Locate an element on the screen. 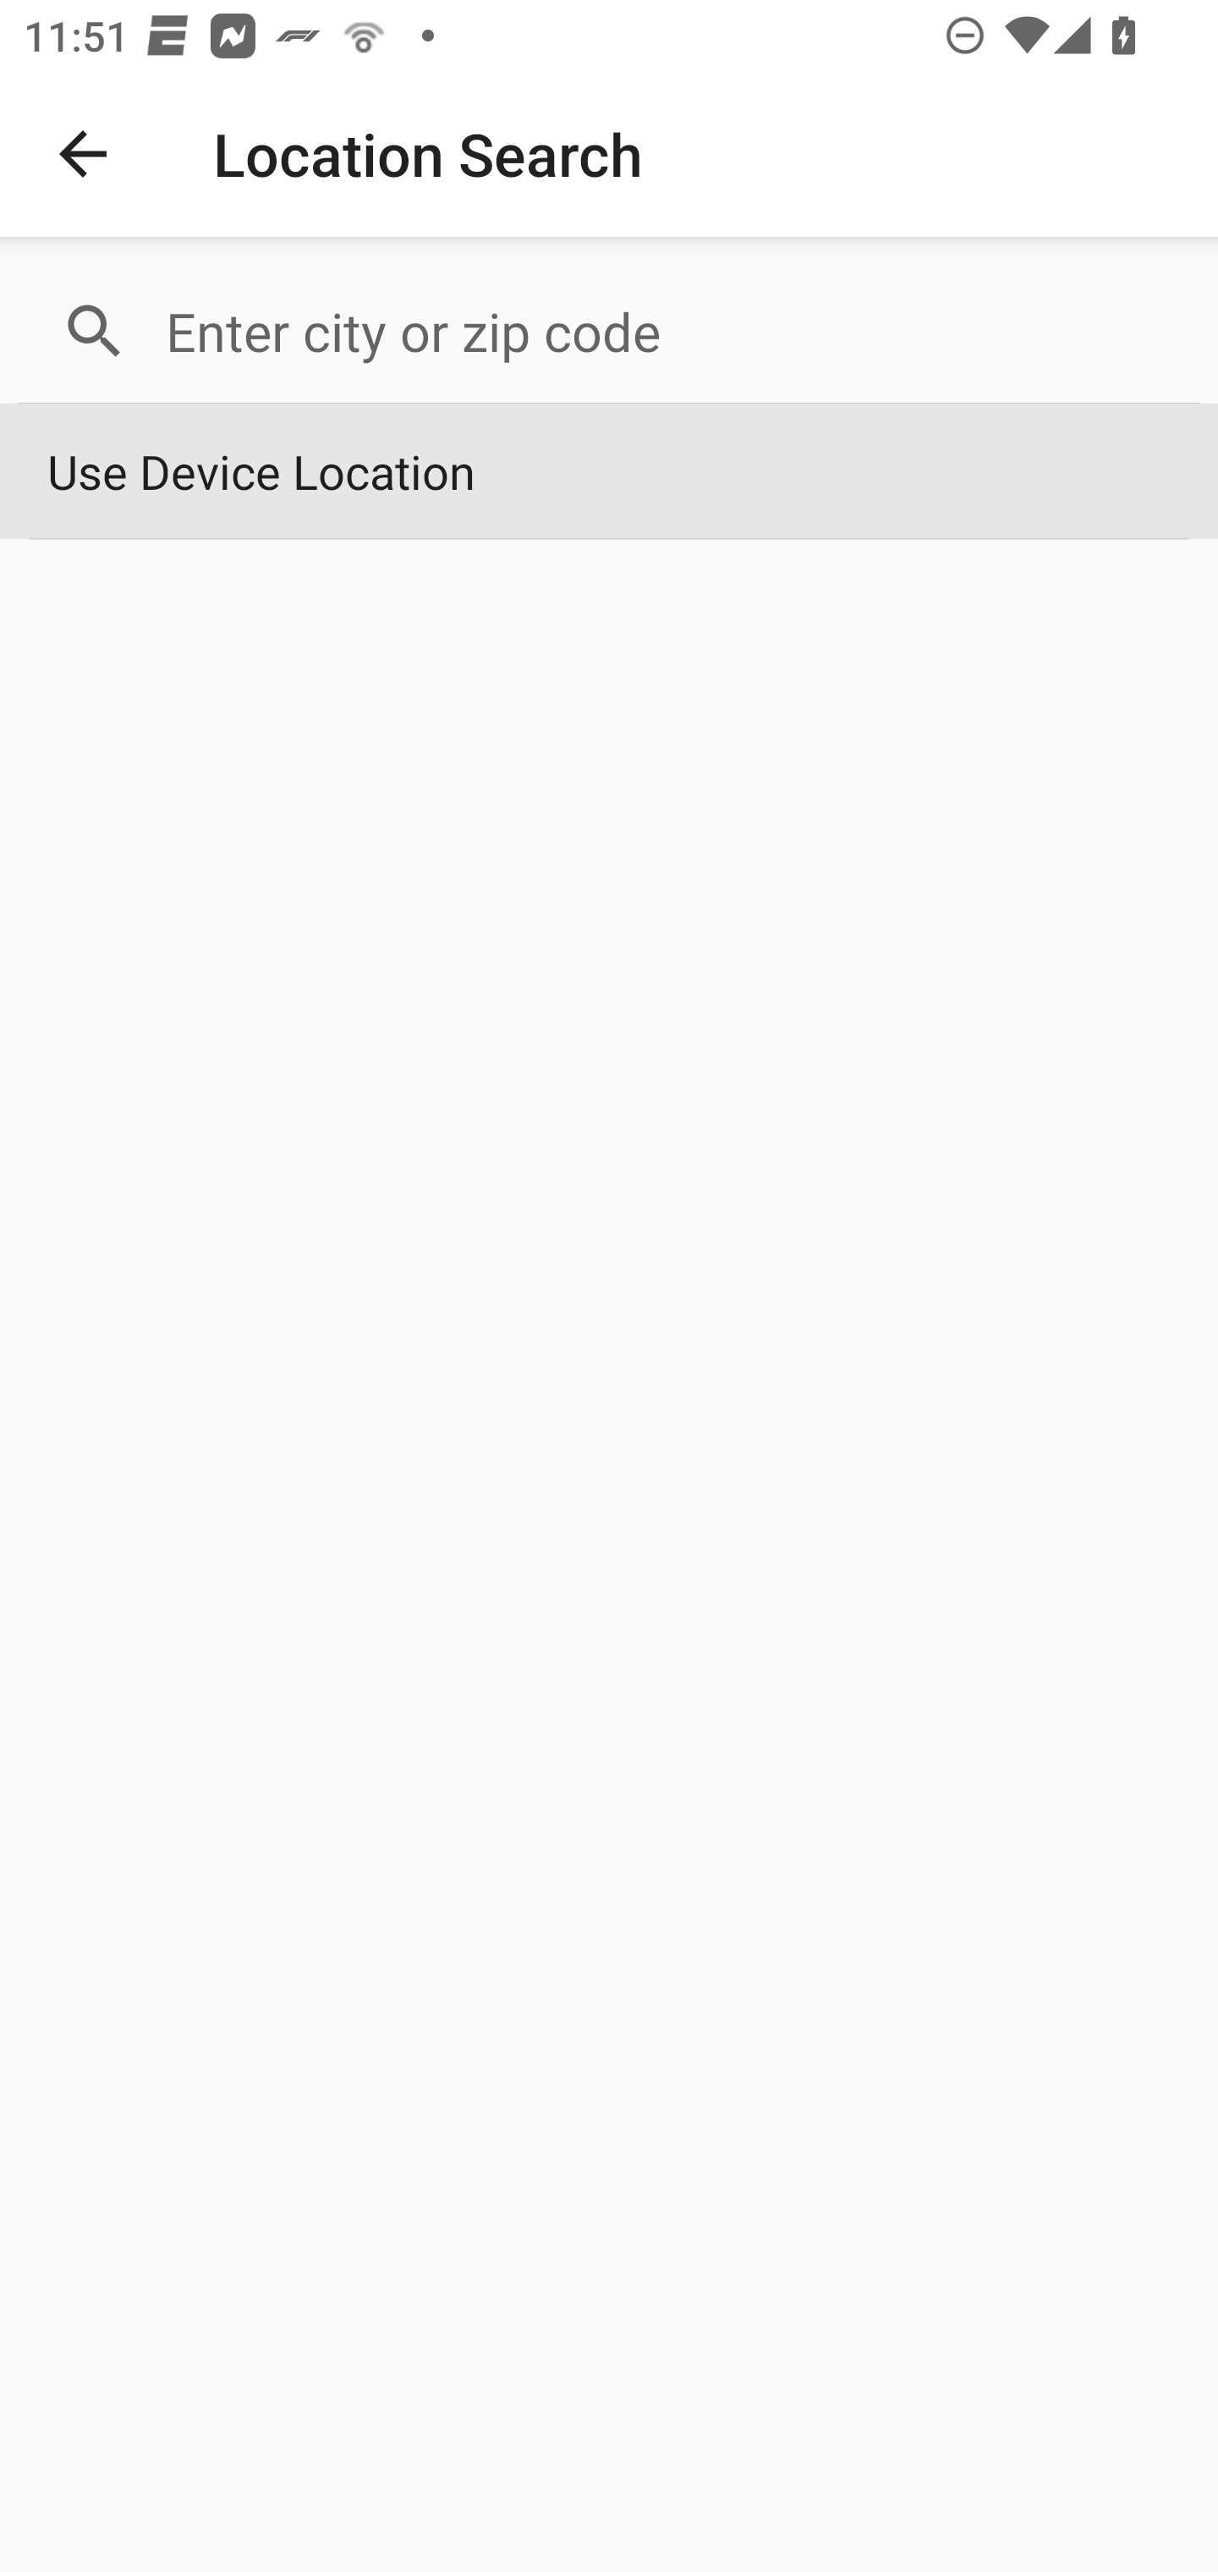  Enter city or zip code is located at coordinates (668, 332).